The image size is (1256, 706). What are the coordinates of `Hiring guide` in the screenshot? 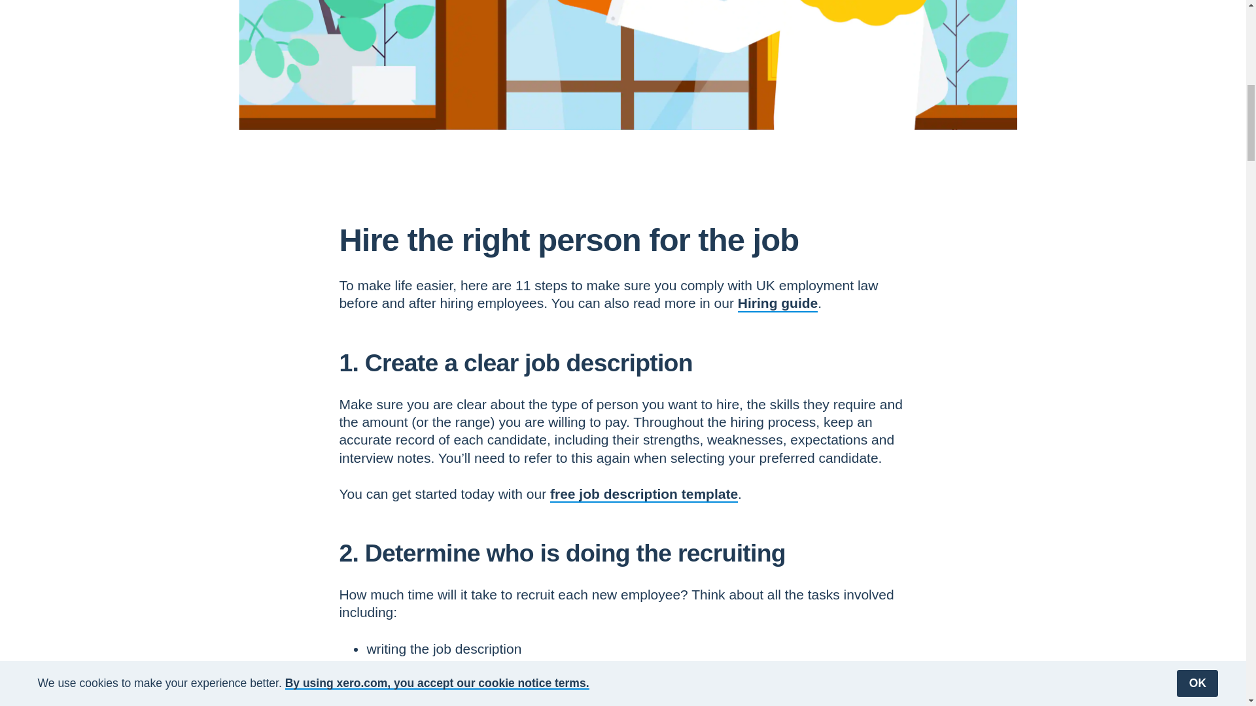 It's located at (778, 303).